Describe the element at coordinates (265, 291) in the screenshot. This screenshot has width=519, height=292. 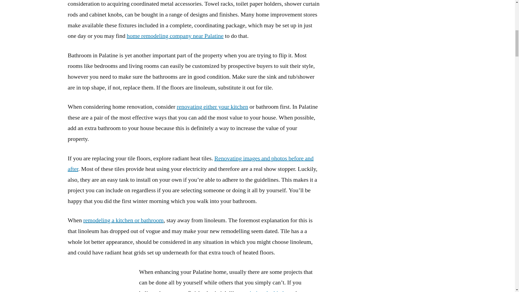
I see `repainting the kitchen` at that location.